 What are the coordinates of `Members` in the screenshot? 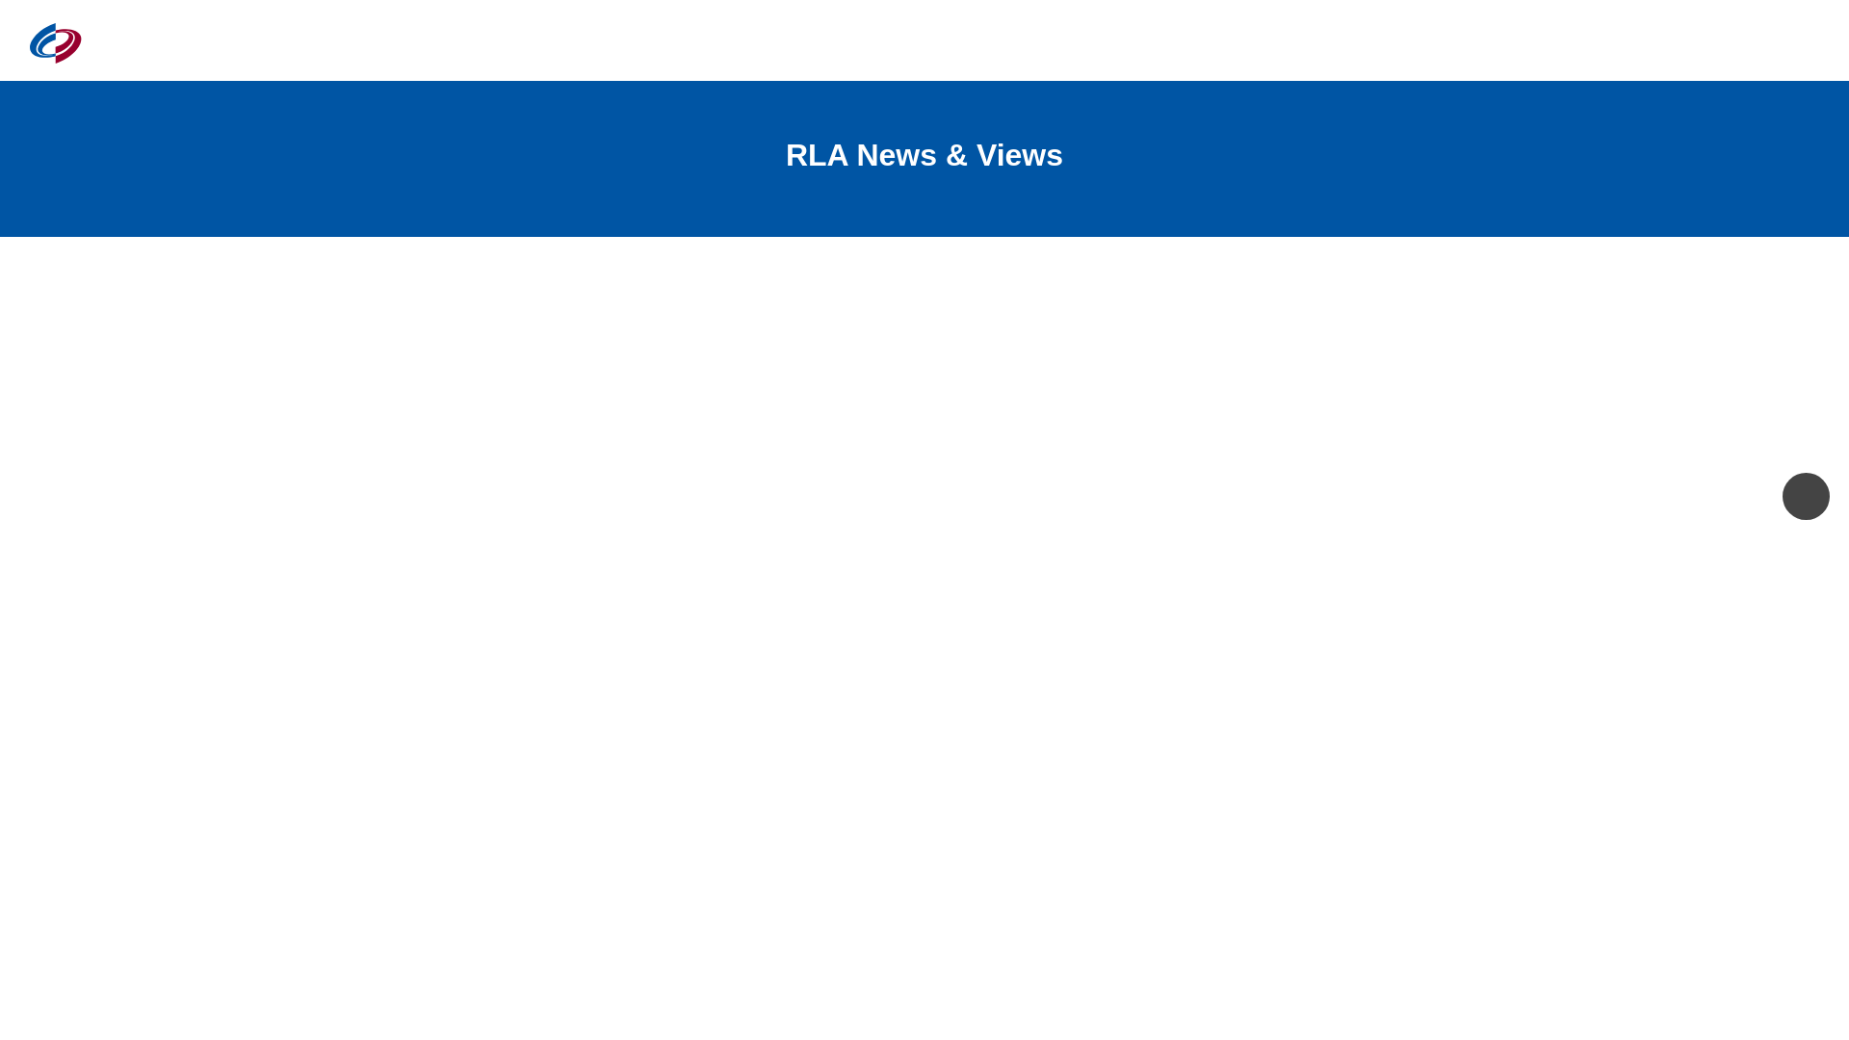 It's located at (1131, 41).